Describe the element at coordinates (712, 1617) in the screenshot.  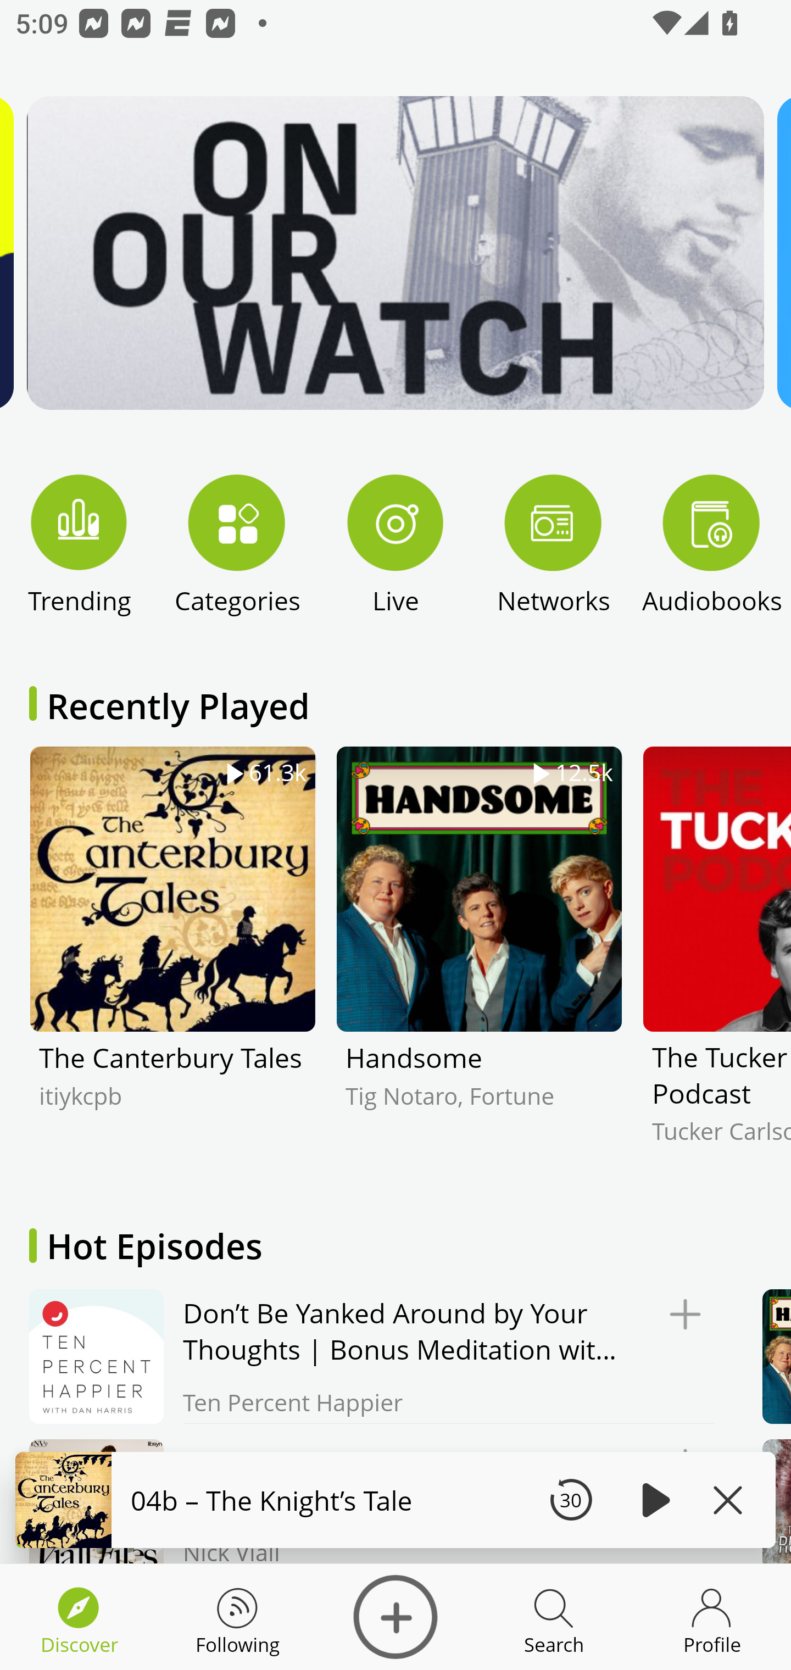
I see `Discover Profile` at that location.